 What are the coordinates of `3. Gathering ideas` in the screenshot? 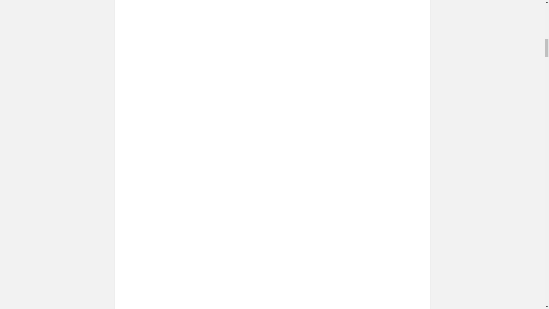 It's located at (176, 20).